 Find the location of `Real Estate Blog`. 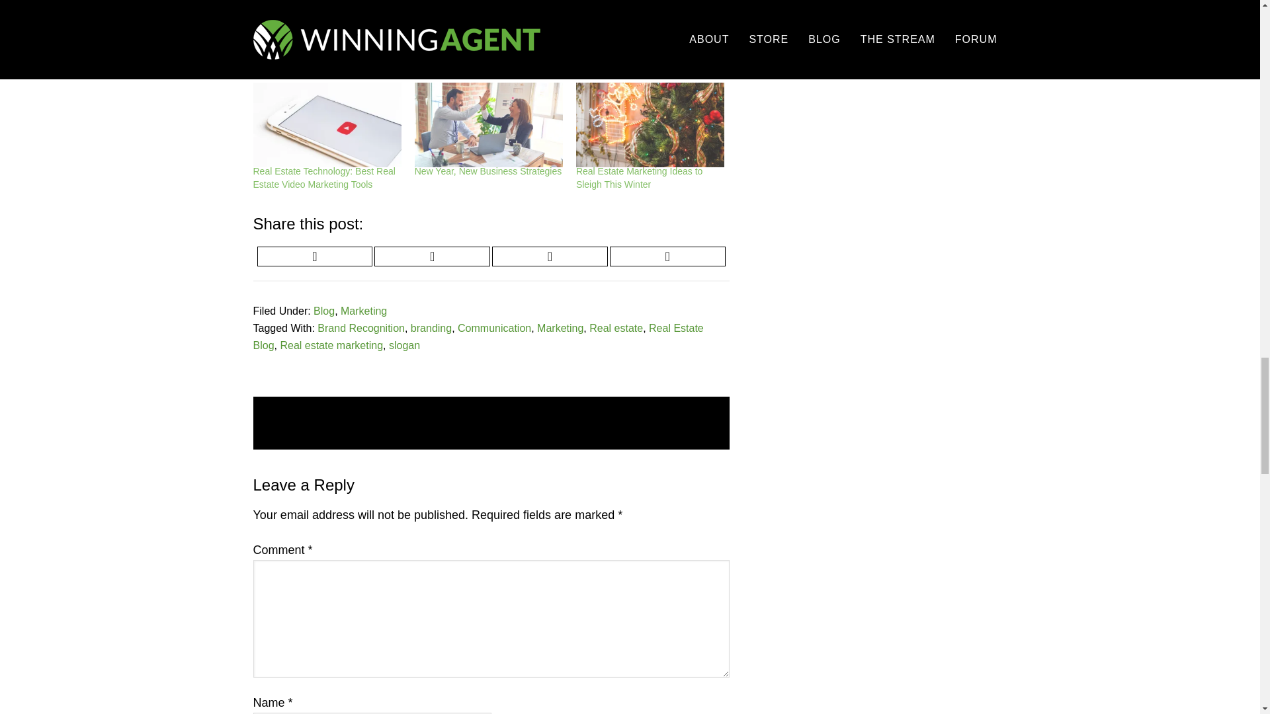

Real Estate Blog is located at coordinates (478, 337).